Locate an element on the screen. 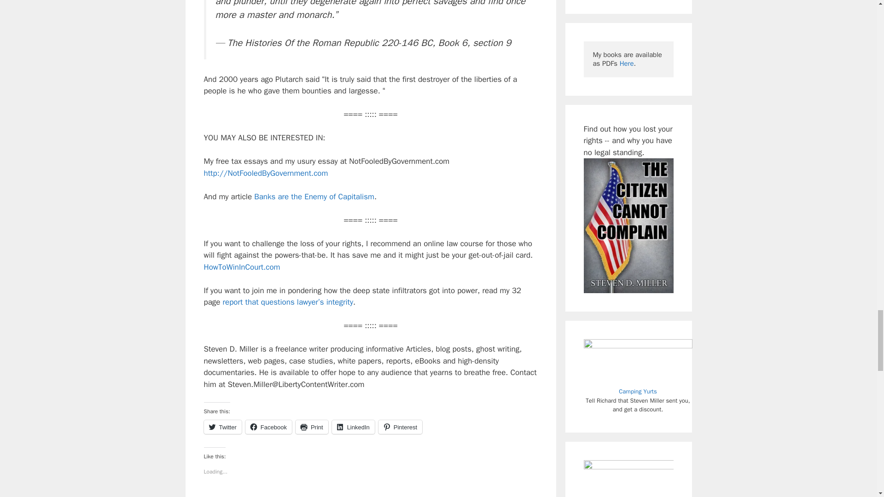 This screenshot has width=884, height=497. Click to share on LinkedIn is located at coordinates (354, 427).